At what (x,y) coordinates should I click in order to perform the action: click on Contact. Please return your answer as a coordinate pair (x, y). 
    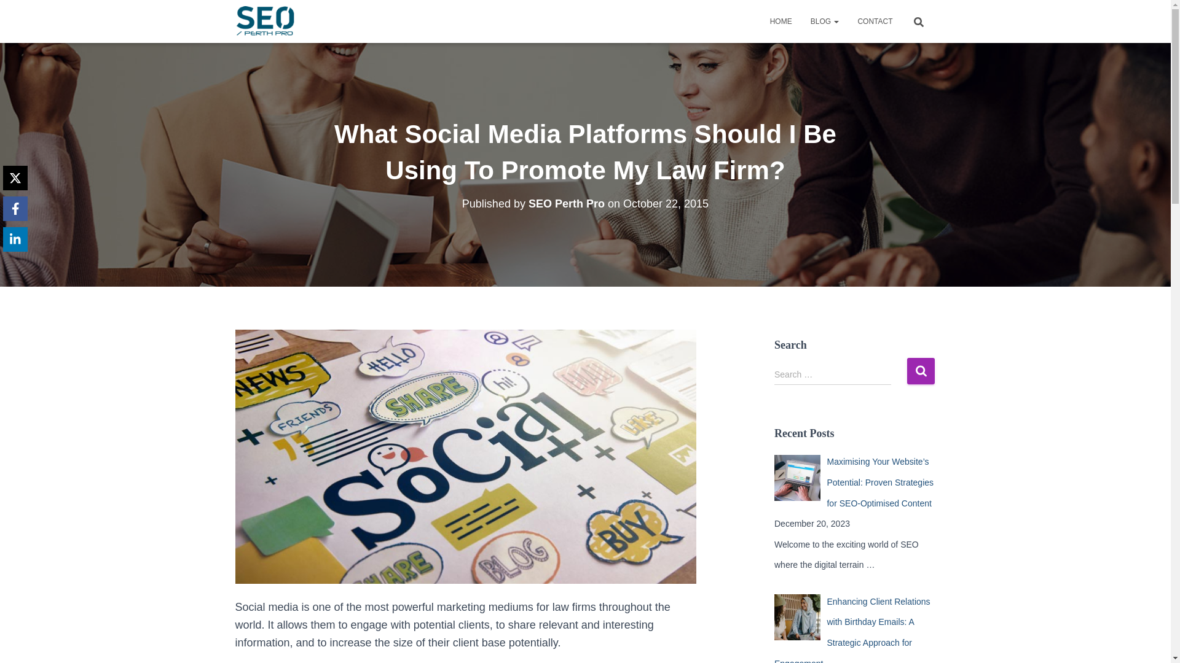
    Looking at the image, I should click on (875, 21).